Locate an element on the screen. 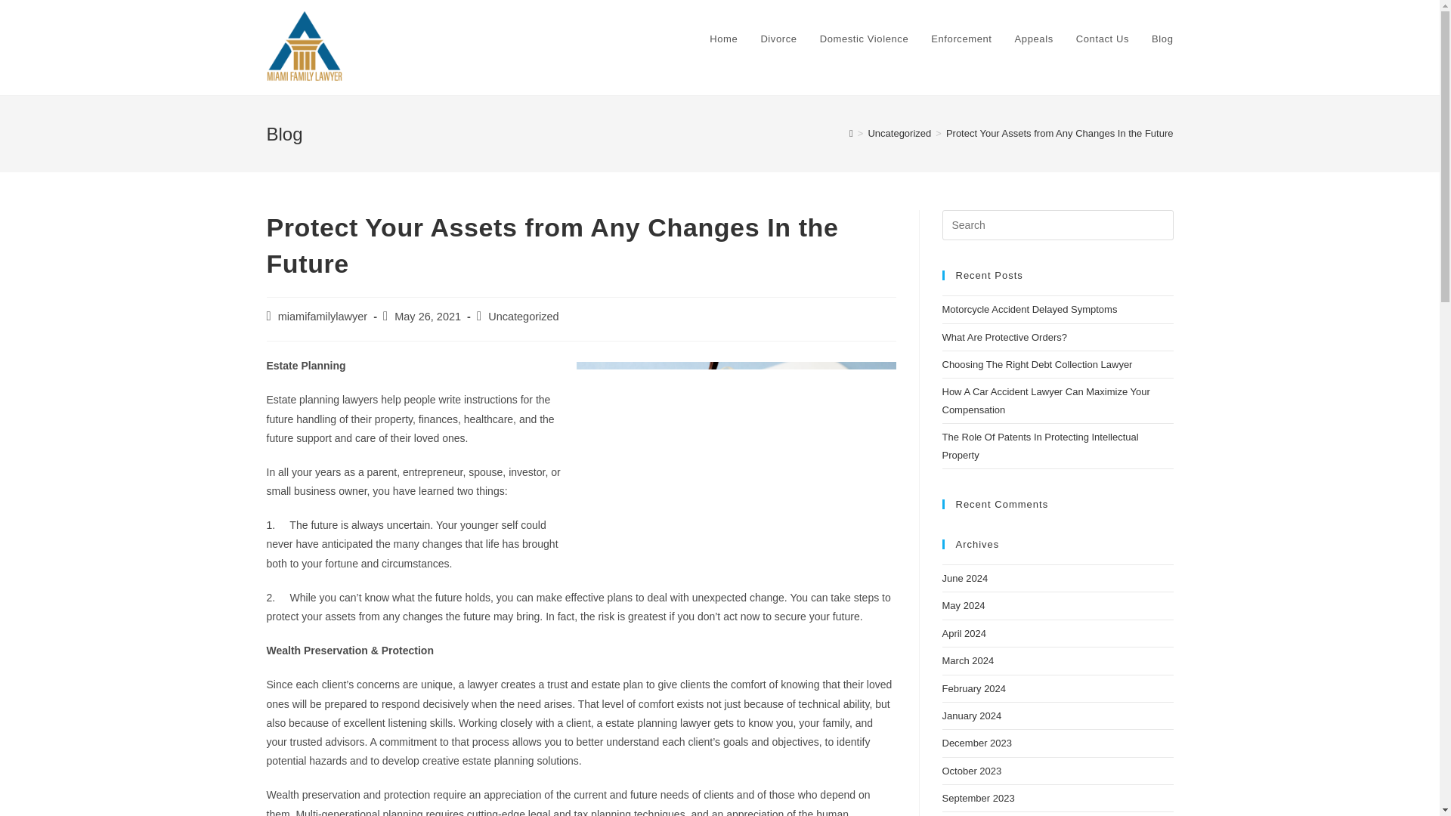 This screenshot has height=816, width=1451. What Are Protective Orders? is located at coordinates (1004, 337).